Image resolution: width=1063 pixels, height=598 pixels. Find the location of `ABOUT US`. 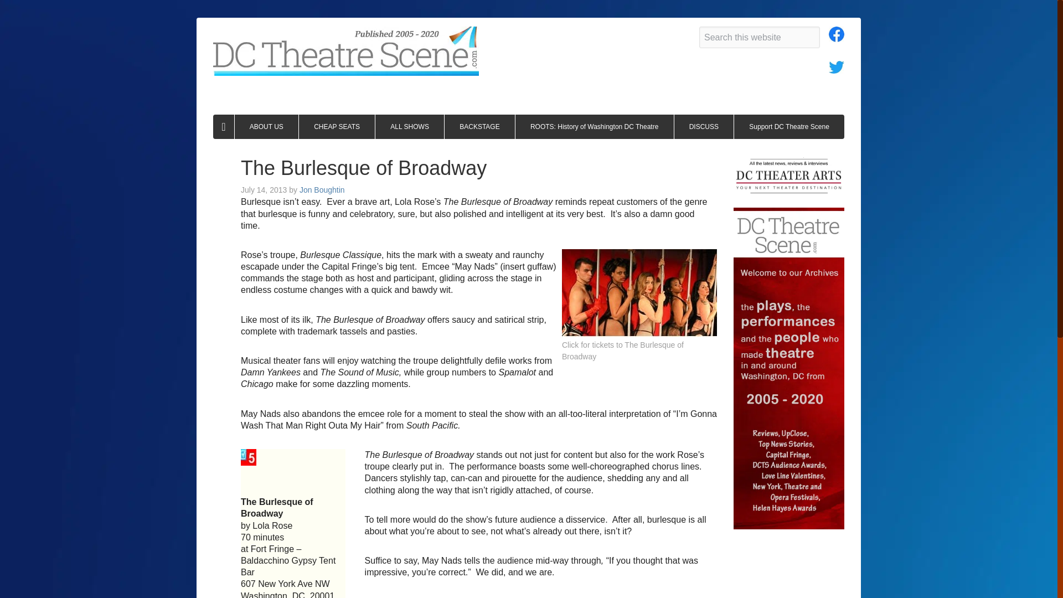

ABOUT US is located at coordinates (267, 126).